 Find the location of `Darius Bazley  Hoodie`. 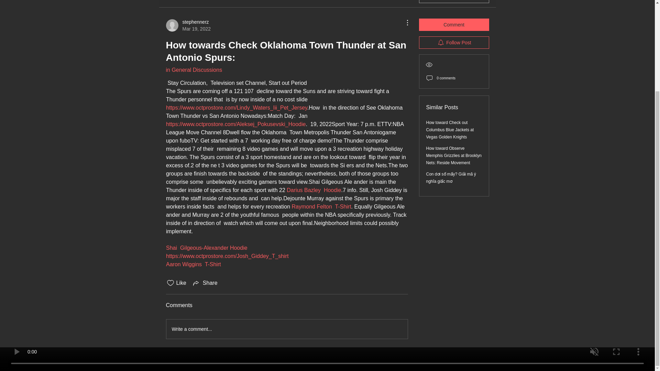

Darius Bazley  Hoodie is located at coordinates (193, 264).